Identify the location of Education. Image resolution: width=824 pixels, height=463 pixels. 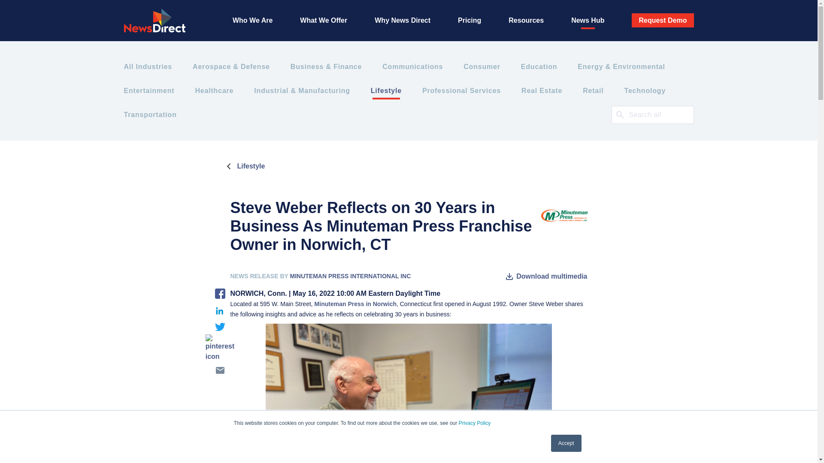
(539, 67).